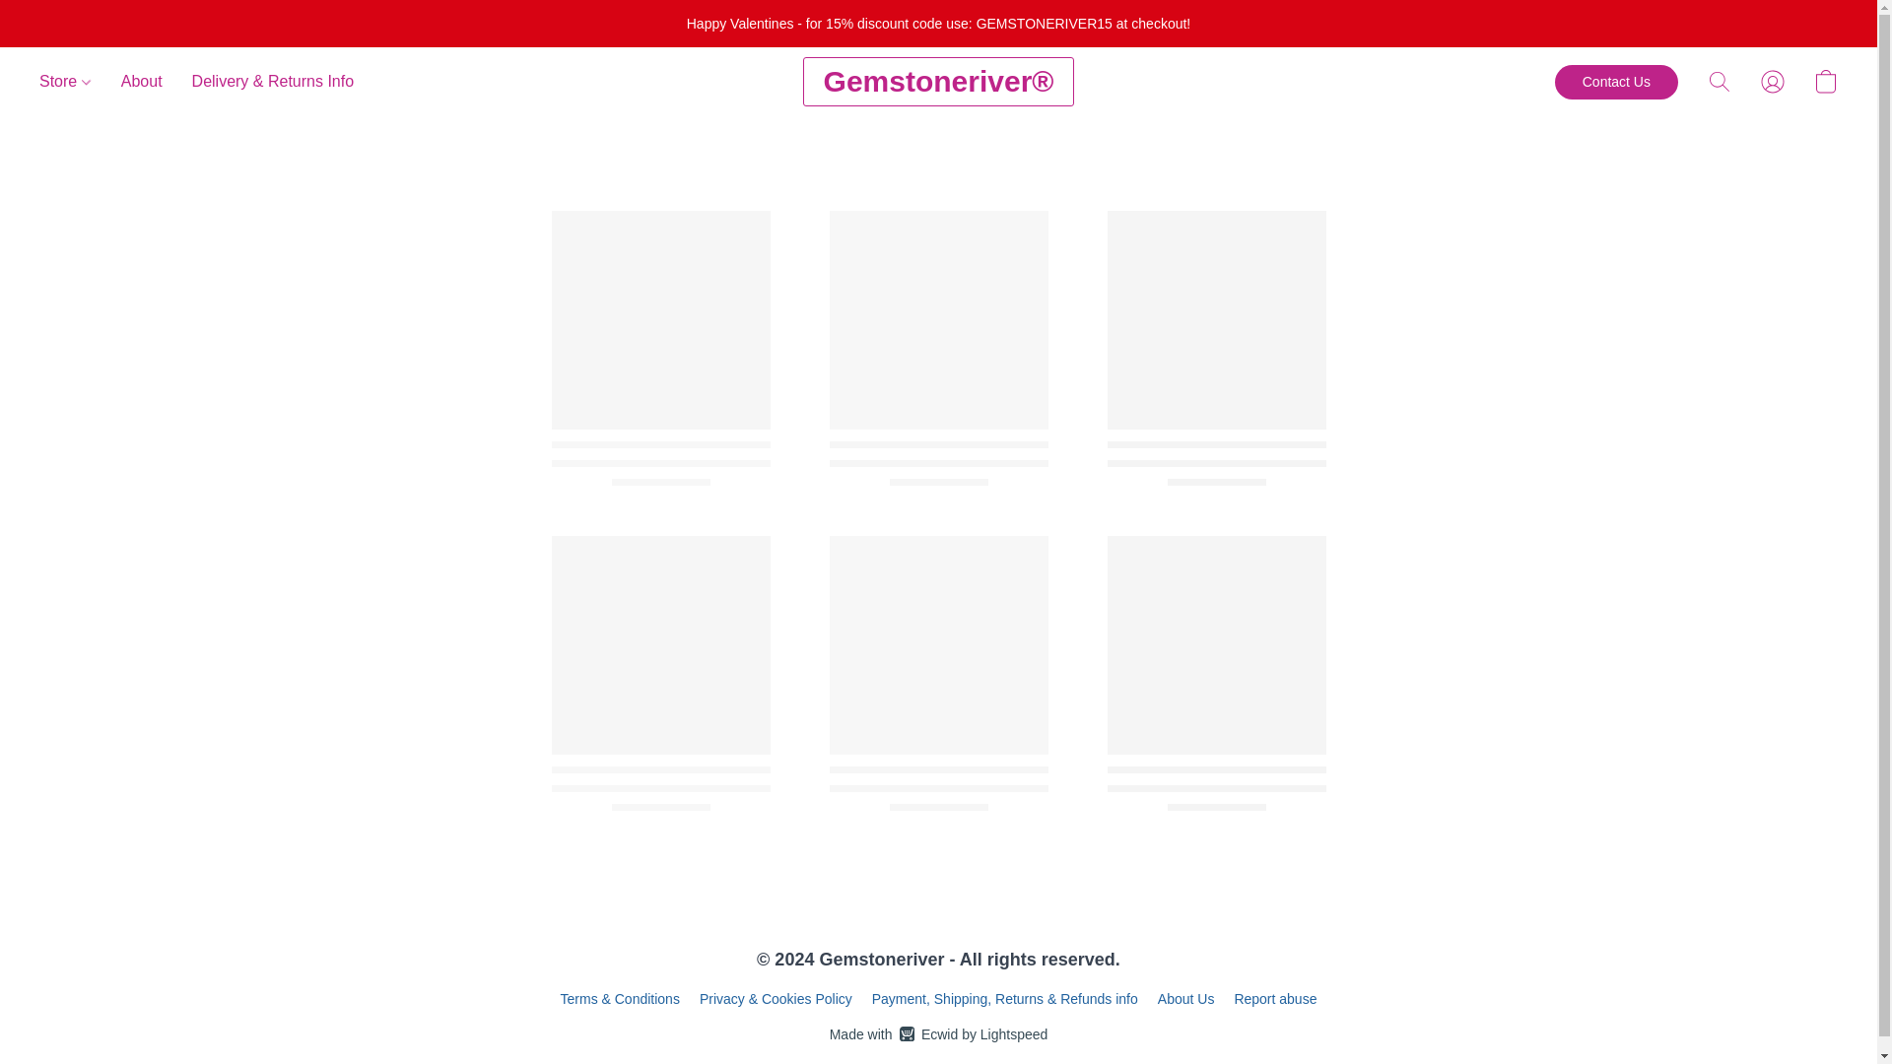 Image resolution: width=1892 pixels, height=1064 pixels. I want to click on About, so click(142, 81).